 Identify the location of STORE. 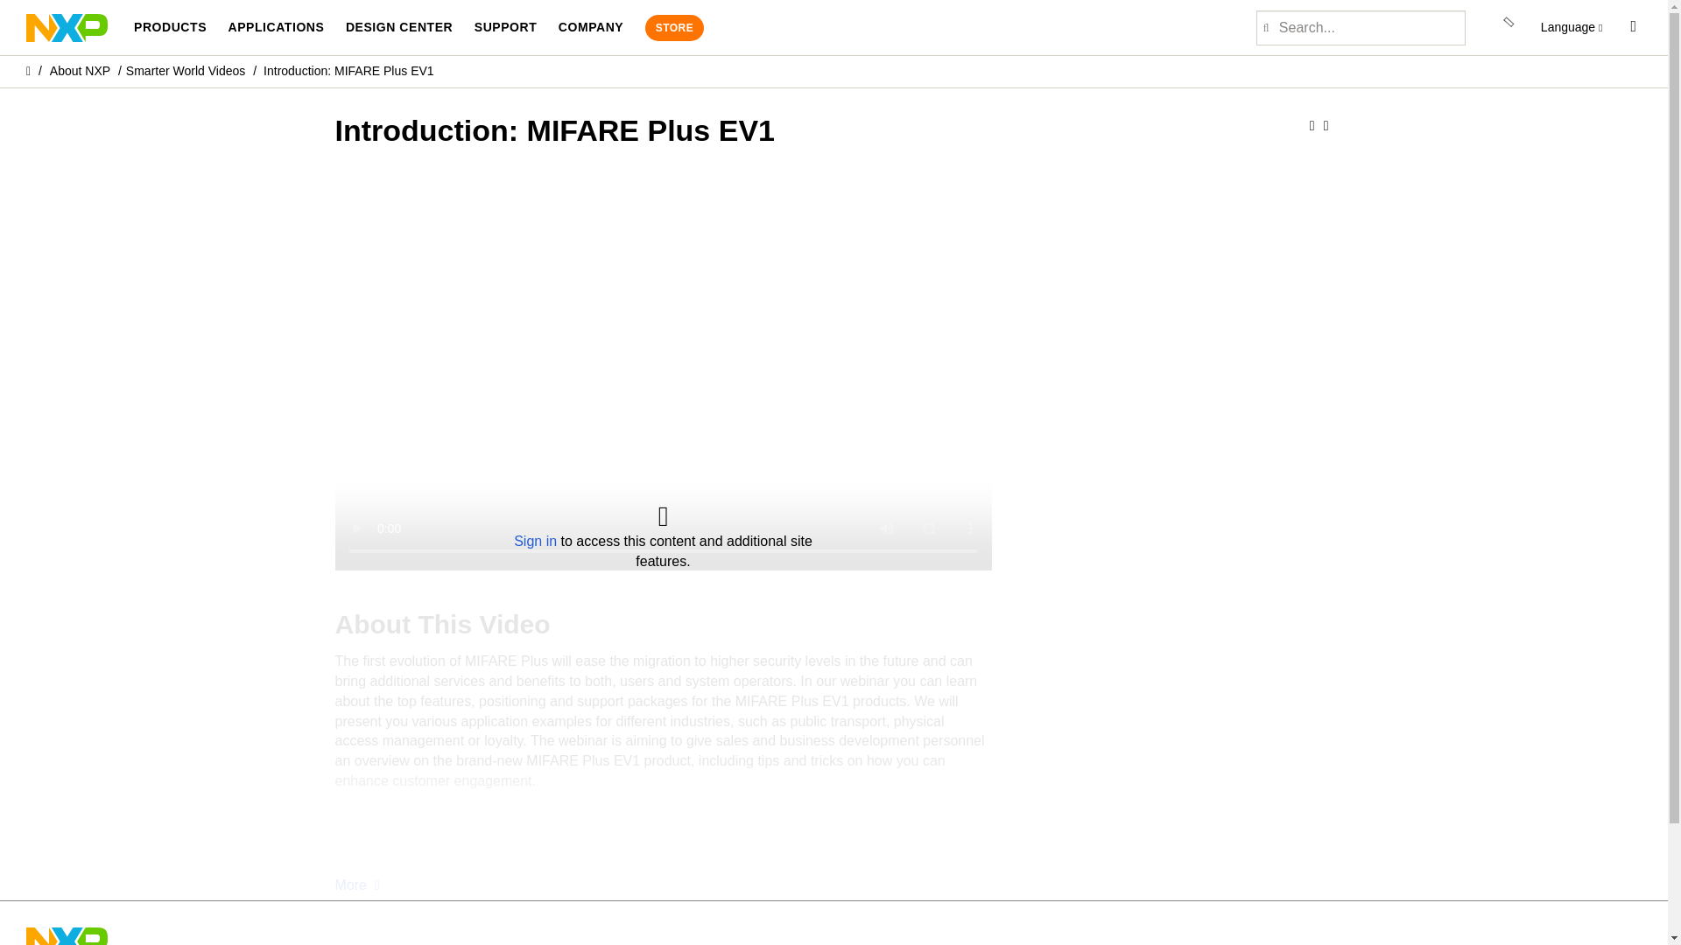
(674, 28).